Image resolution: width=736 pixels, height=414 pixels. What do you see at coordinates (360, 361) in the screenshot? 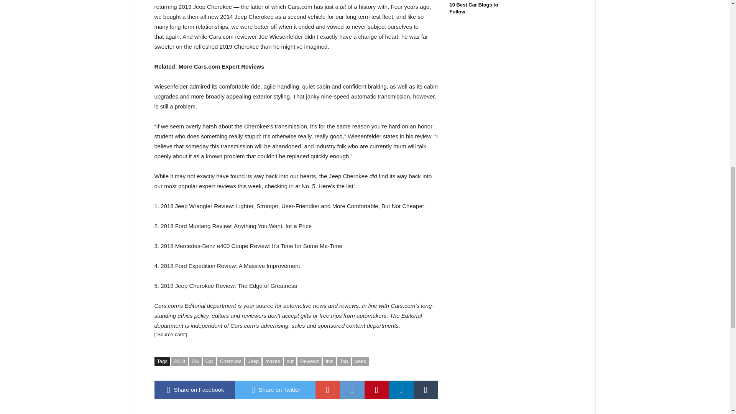
I see `week` at bounding box center [360, 361].